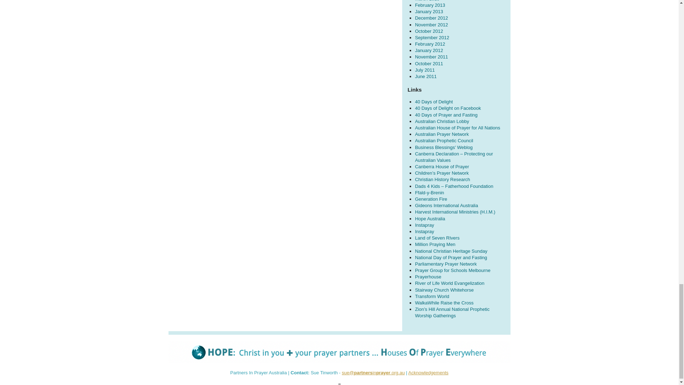  I want to click on Supporting people in Business, so click(444, 148).